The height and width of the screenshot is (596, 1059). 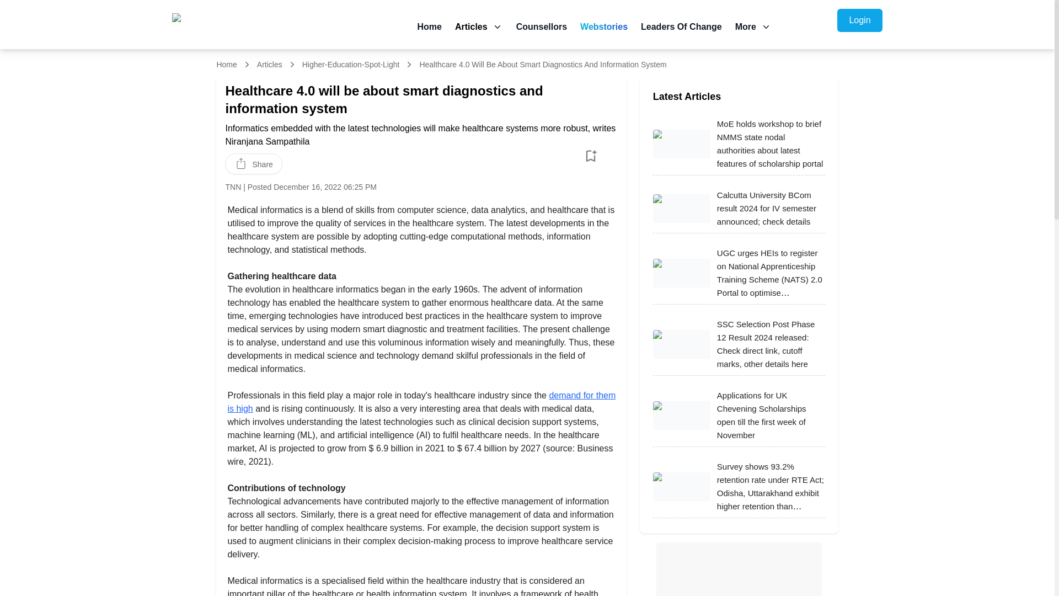 I want to click on demand for them is high, so click(x=421, y=402).